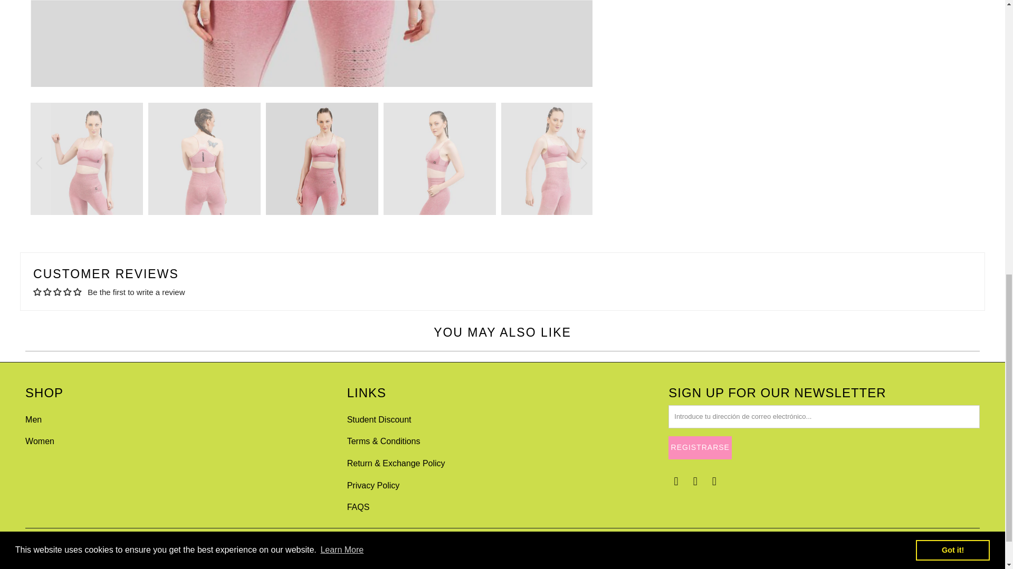 This screenshot has height=569, width=1013. I want to click on Mastercard, so click(856, 547).